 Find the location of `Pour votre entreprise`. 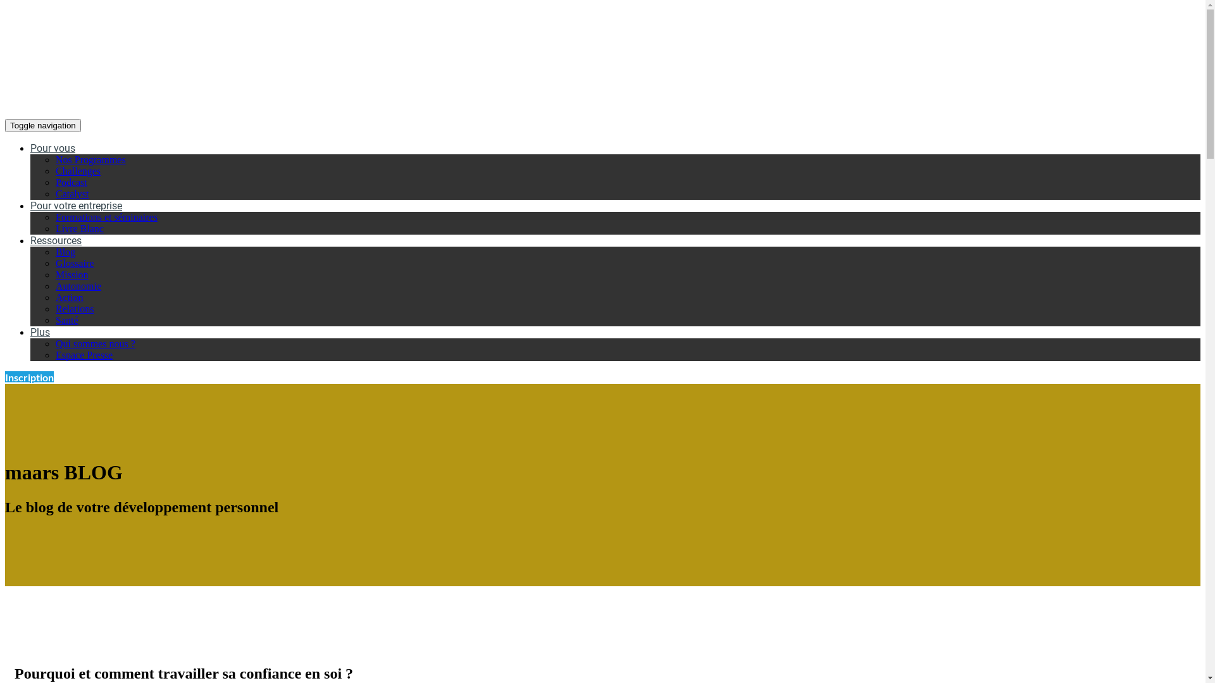

Pour votre entreprise is located at coordinates (76, 206).